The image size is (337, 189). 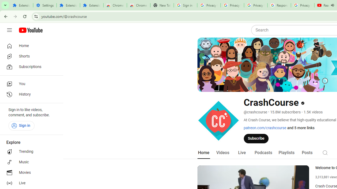 I want to click on Movies, so click(x=30, y=173).